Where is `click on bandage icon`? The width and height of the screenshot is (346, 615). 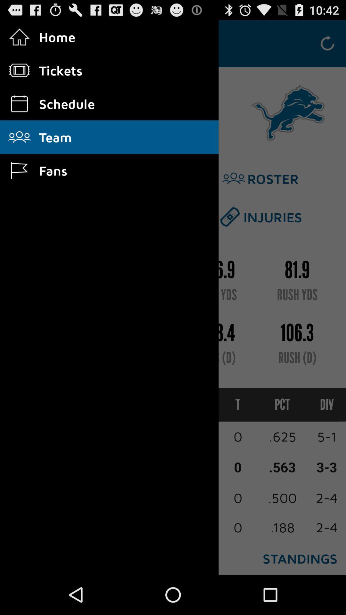
click on bandage icon is located at coordinates (230, 217).